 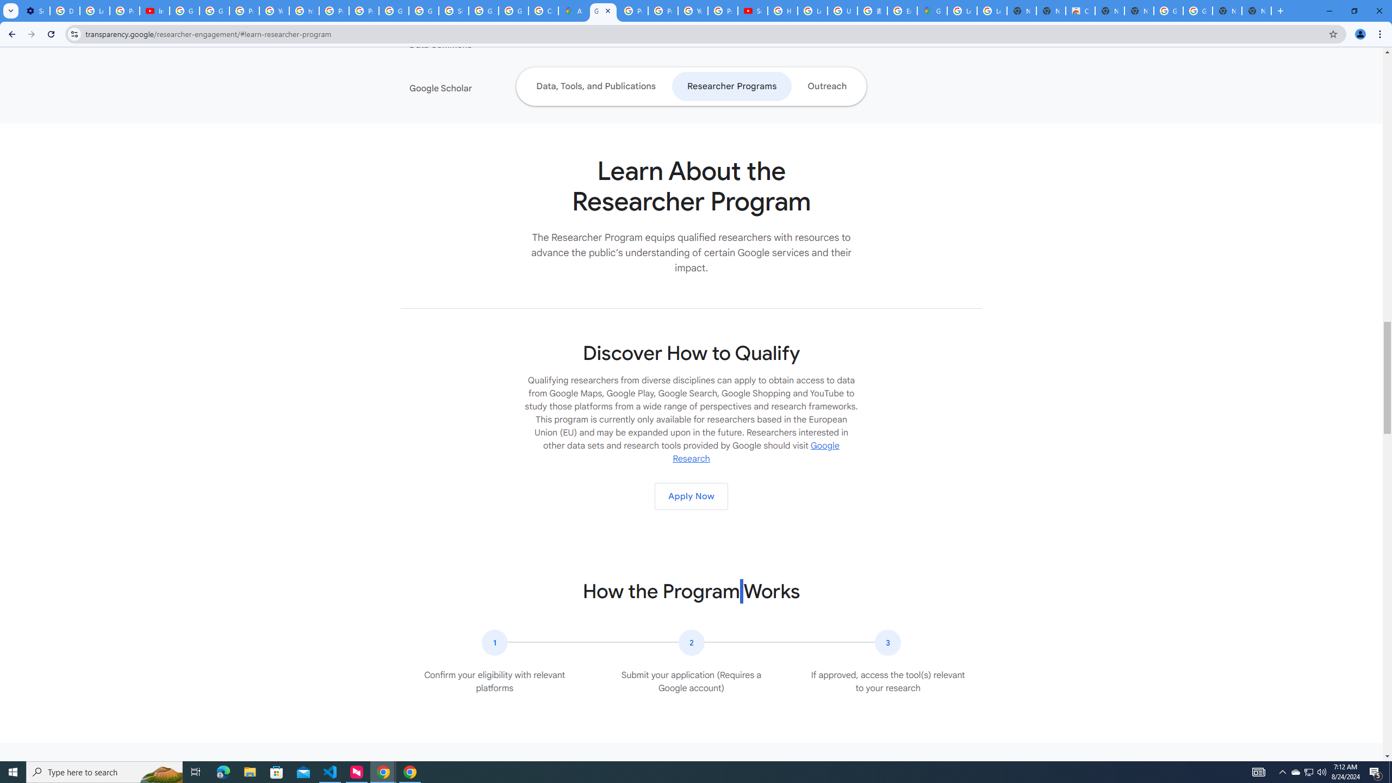 I want to click on The number one in a circular icon., so click(x=495, y=643).